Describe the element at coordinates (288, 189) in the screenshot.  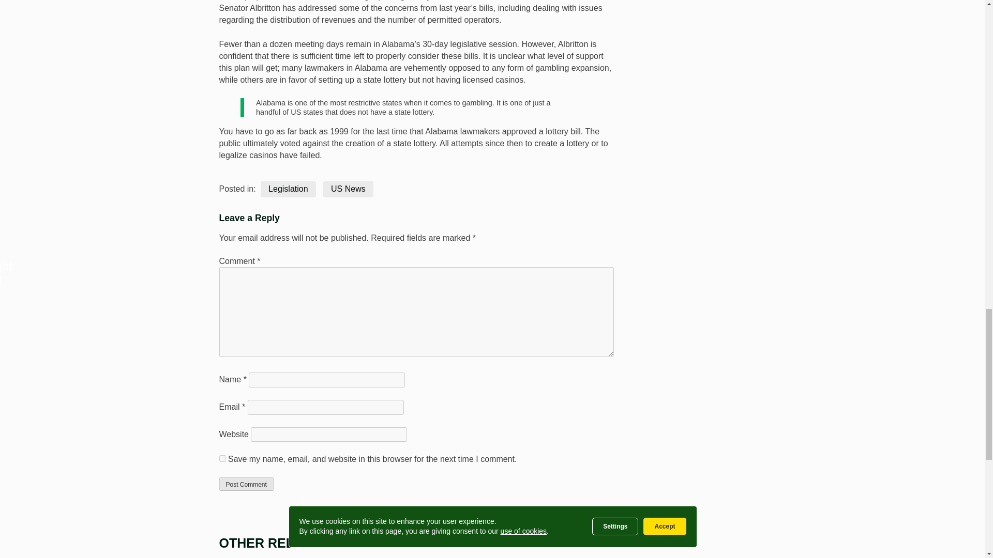
I see `Legislation` at that location.